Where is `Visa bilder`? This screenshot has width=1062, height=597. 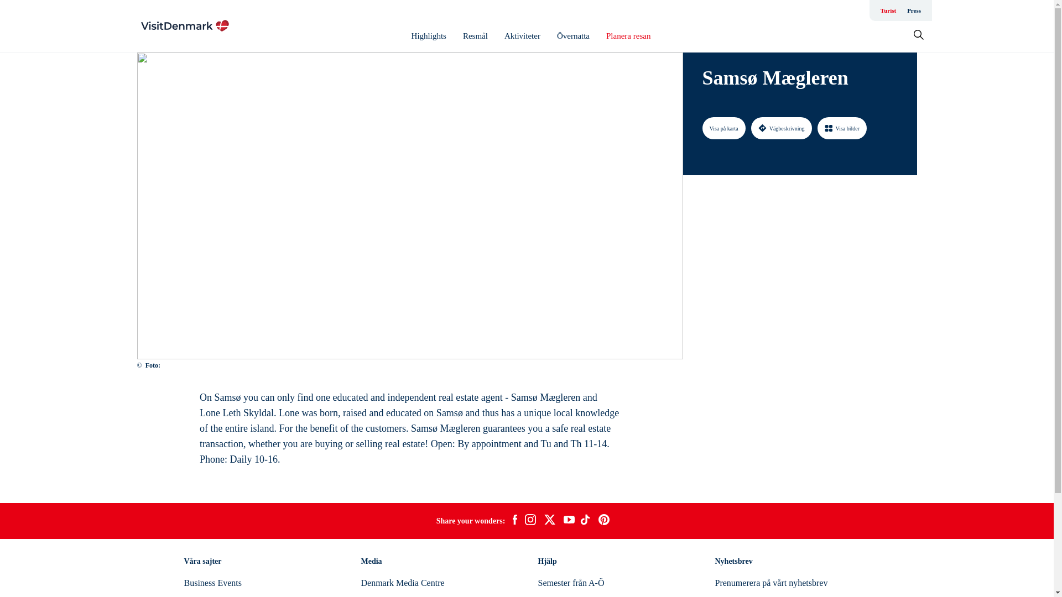 Visa bilder is located at coordinates (842, 128).